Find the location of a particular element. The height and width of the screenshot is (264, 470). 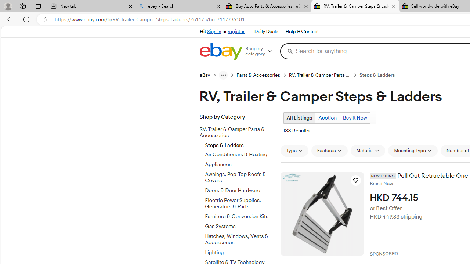

All Listings Current view is located at coordinates (299, 118).